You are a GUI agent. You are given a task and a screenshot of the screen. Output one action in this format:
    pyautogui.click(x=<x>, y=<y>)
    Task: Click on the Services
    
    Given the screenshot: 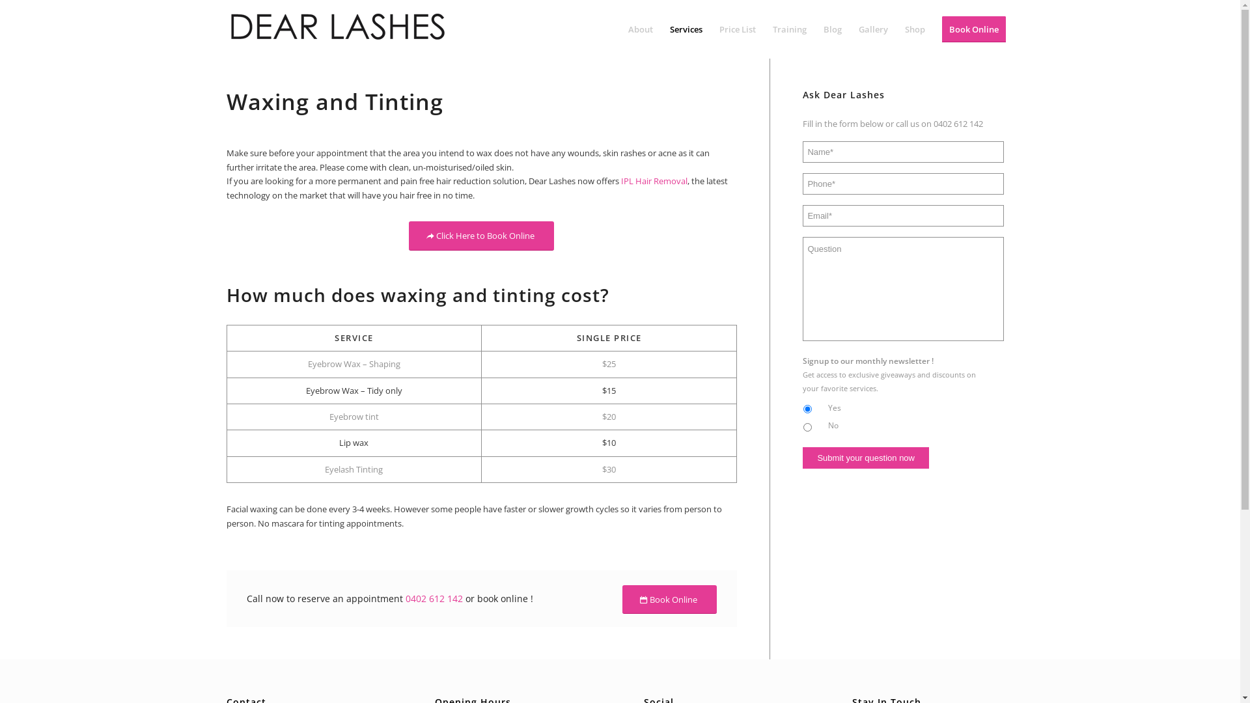 What is the action you would take?
    pyautogui.click(x=686, y=29)
    